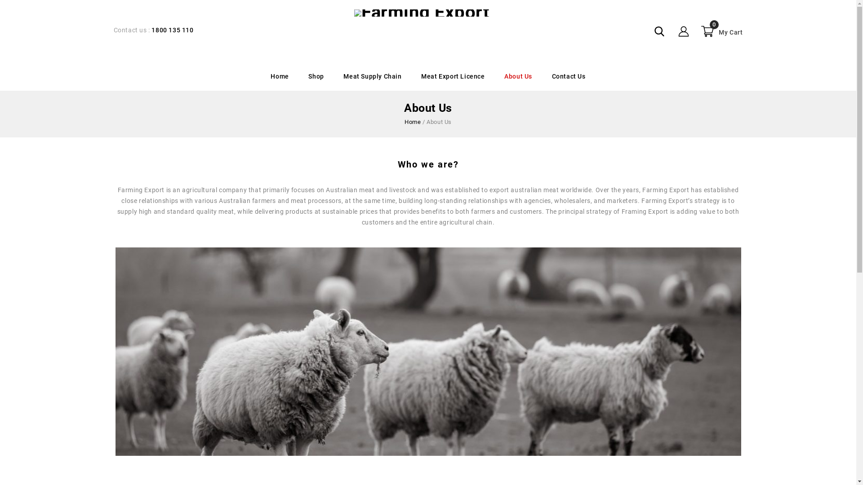 This screenshot has width=863, height=485. Describe the element at coordinates (569, 77) in the screenshot. I see `Contact Us` at that location.